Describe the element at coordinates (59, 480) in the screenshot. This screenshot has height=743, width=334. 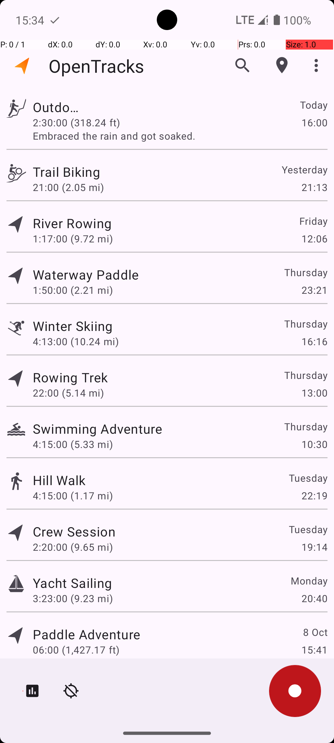
I see `Hill Walk` at that location.